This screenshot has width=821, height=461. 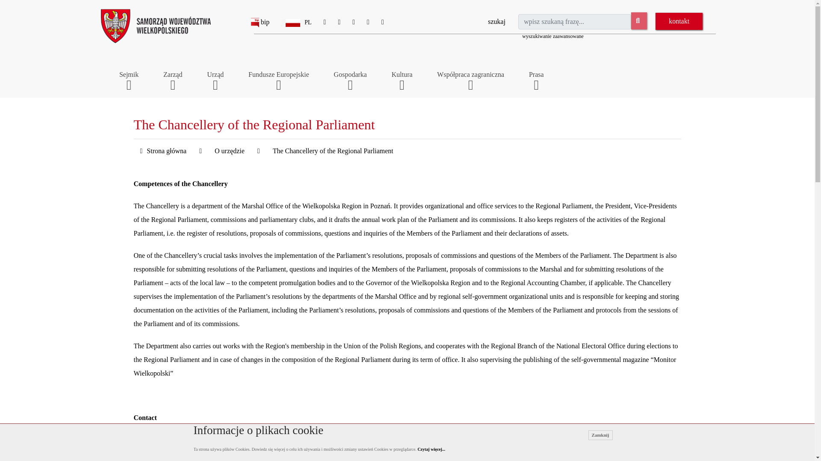 I want to click on bip, so click(x=260, y=22).